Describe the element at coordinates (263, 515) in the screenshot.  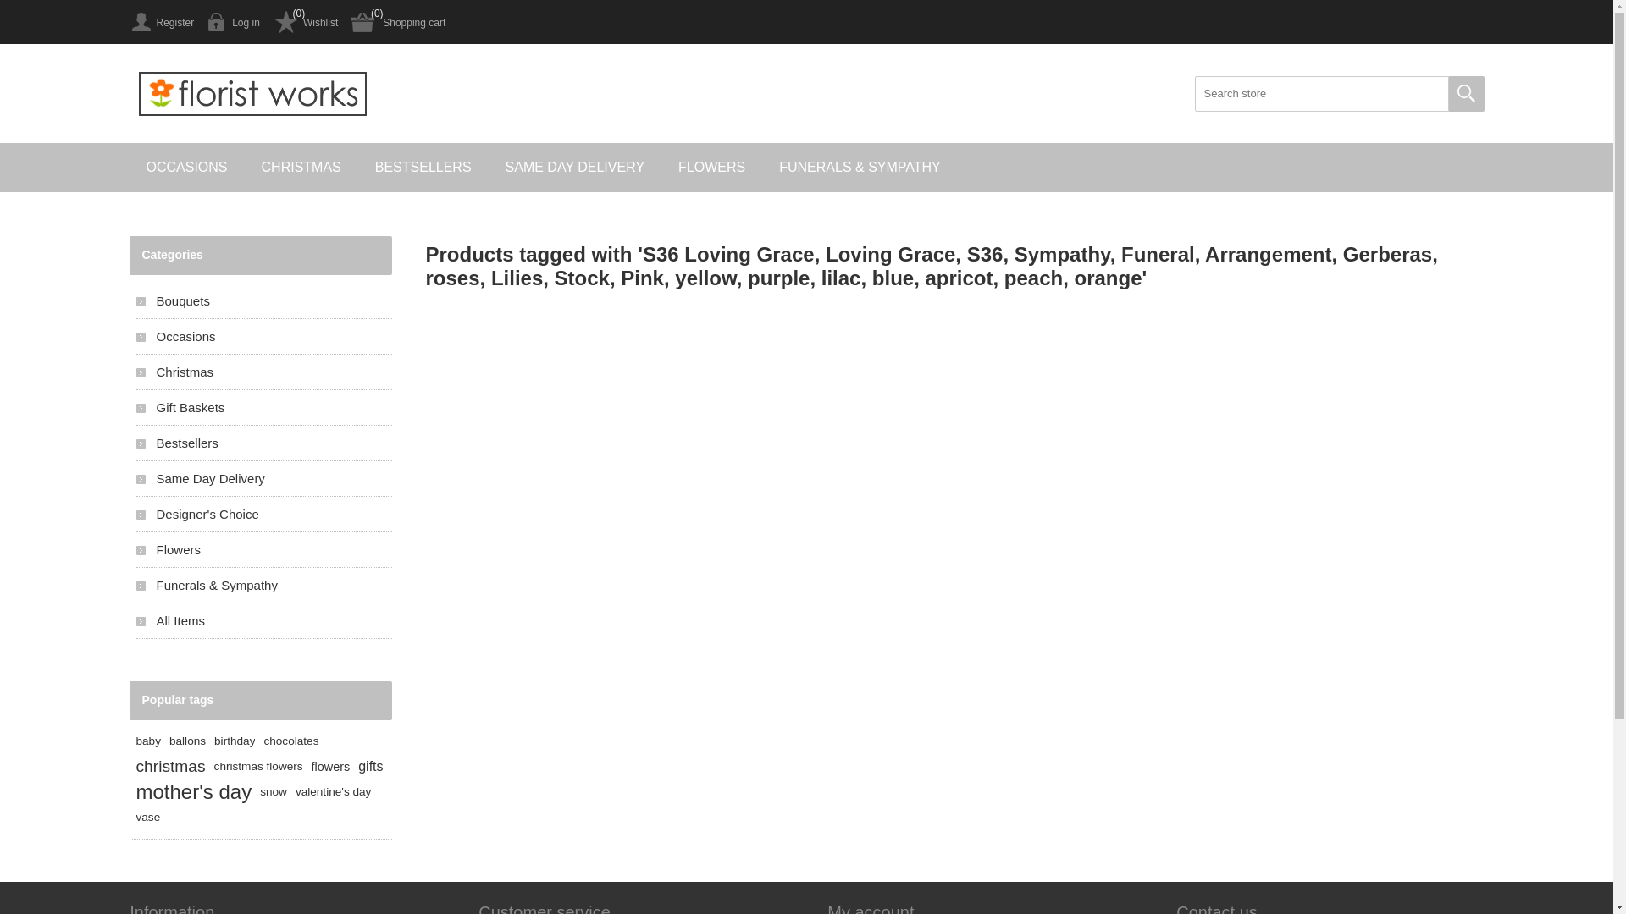
I see `Designer's Choice` at that location.